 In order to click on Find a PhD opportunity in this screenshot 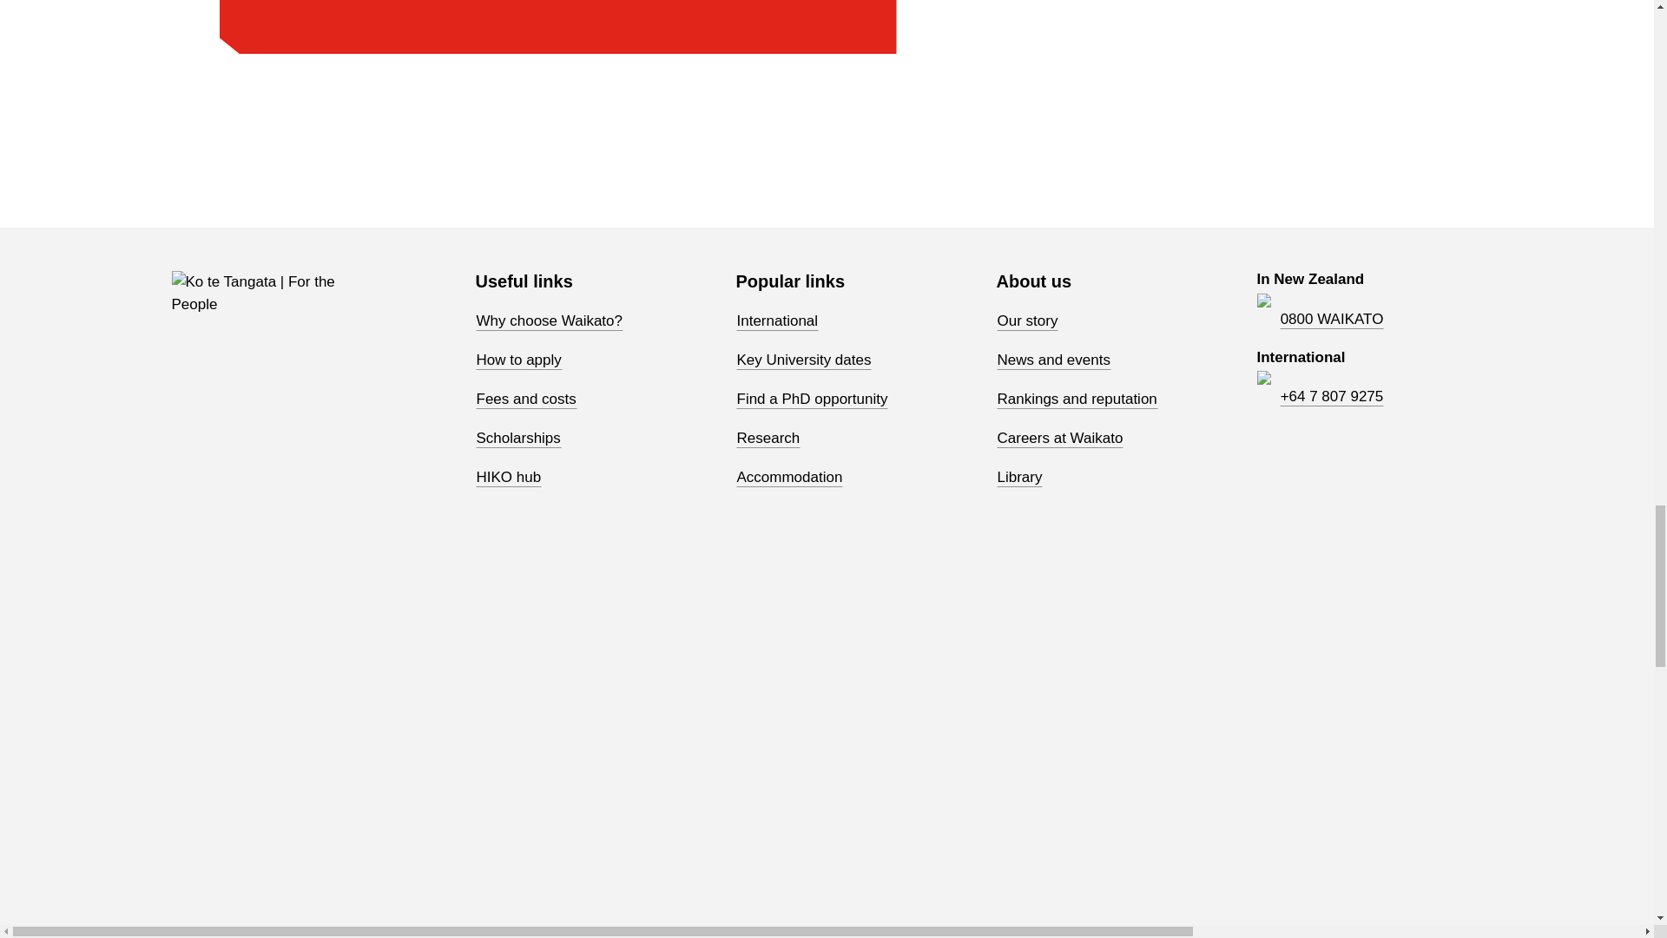, I will do `click(813, 400)`.